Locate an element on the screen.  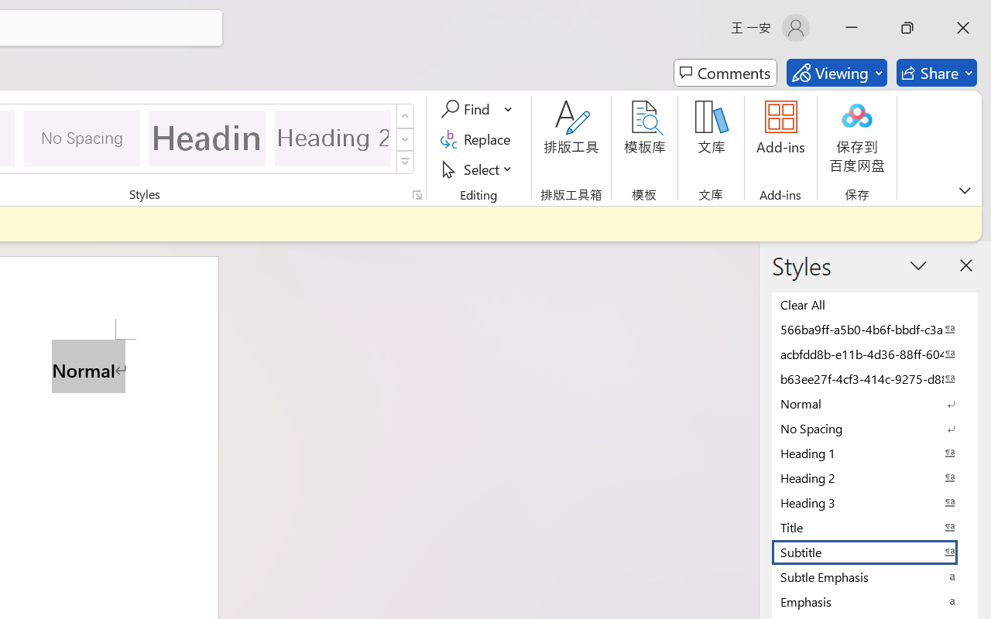
Clear All is located at coordinates (875, 304).